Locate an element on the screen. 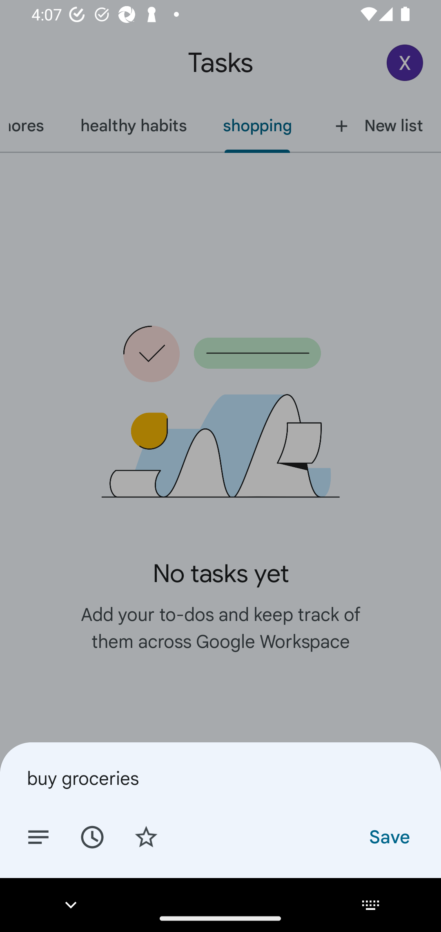 The width and height of the screenshot is (441, 932). Set date/time is located at coordinates (92, 836).